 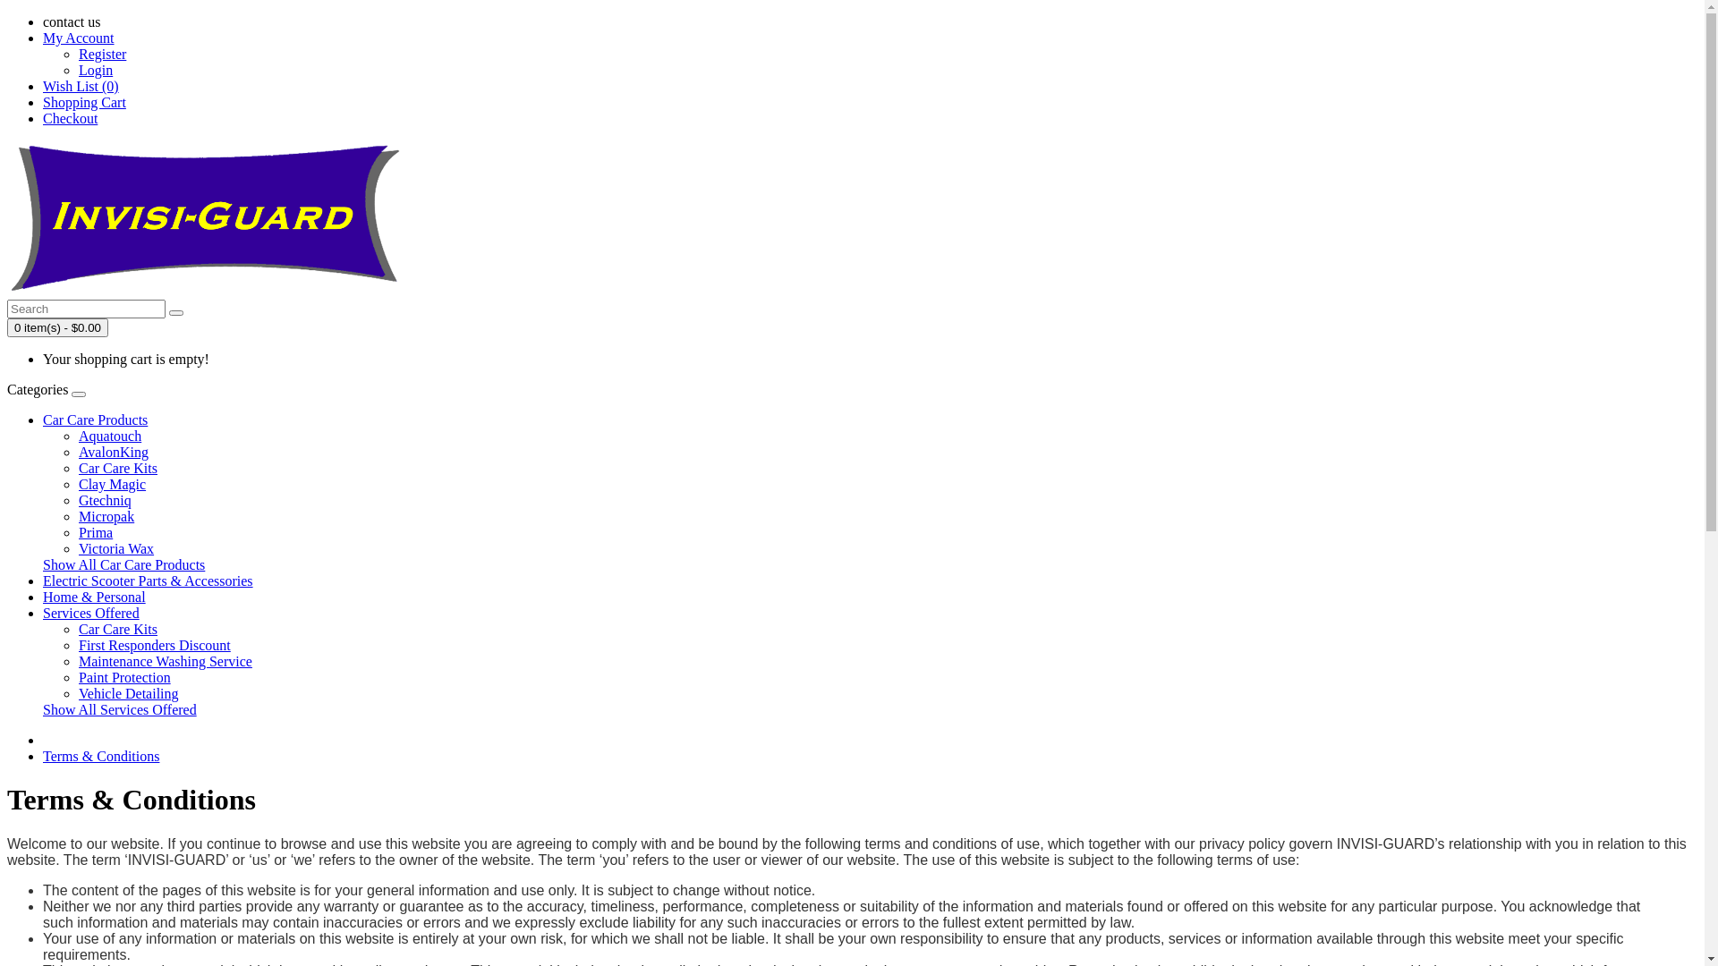 What do you see at coordinates (57, 327) in the screenshot?
I see `0 item(s) - $0.00` at bounding box center [57, 327].